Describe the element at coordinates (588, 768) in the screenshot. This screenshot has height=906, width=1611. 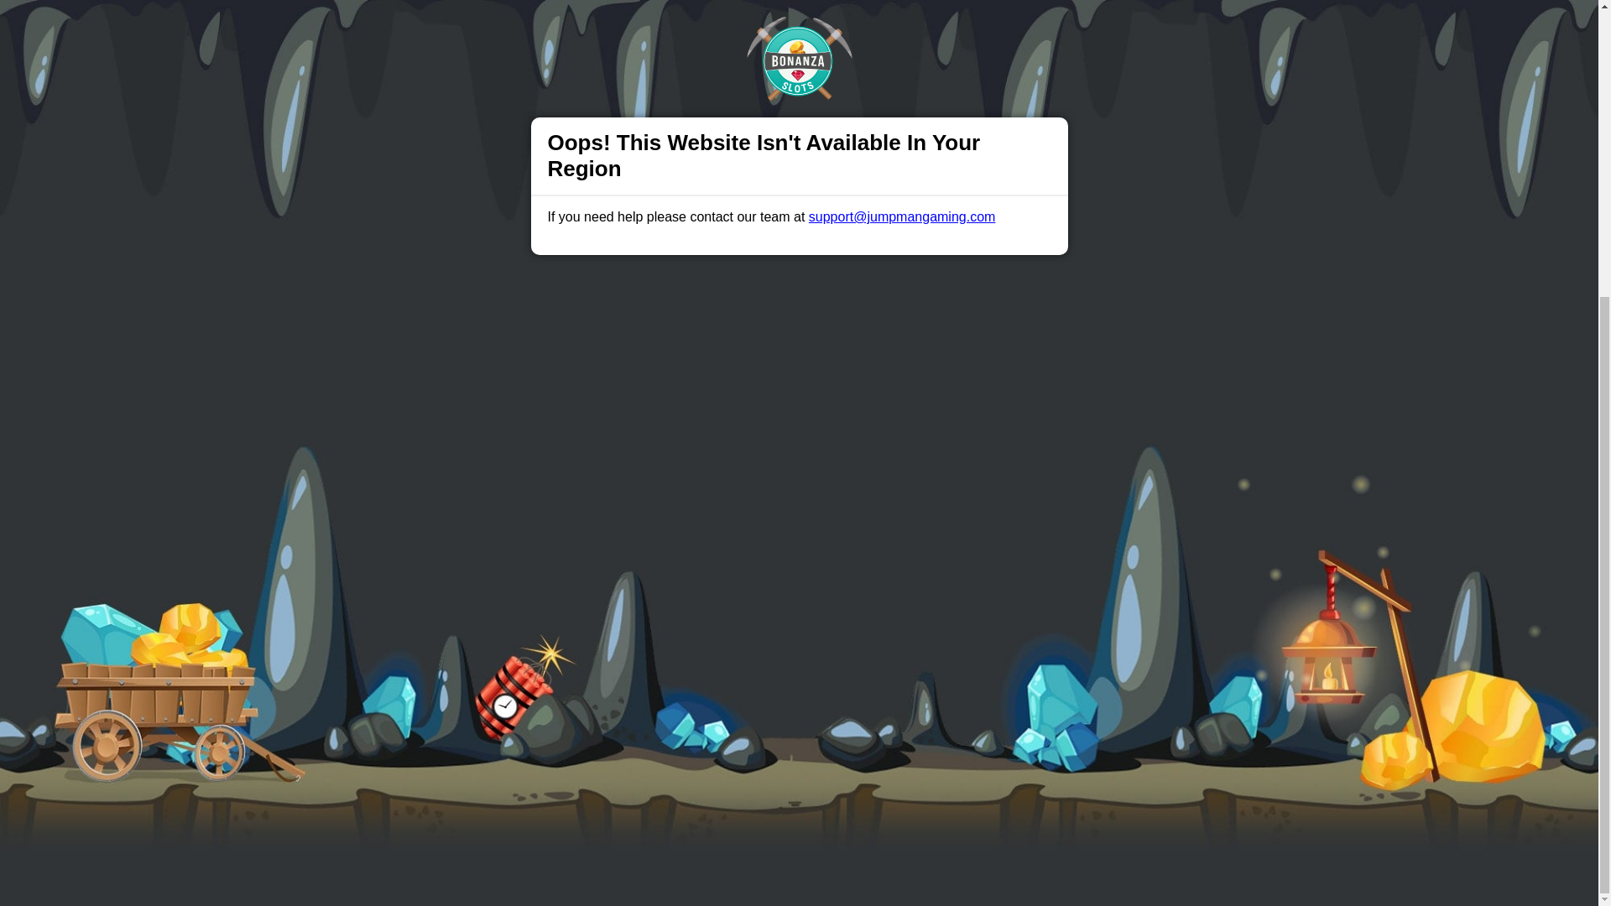
I see `Jumpman Gaming Limited` at that location.